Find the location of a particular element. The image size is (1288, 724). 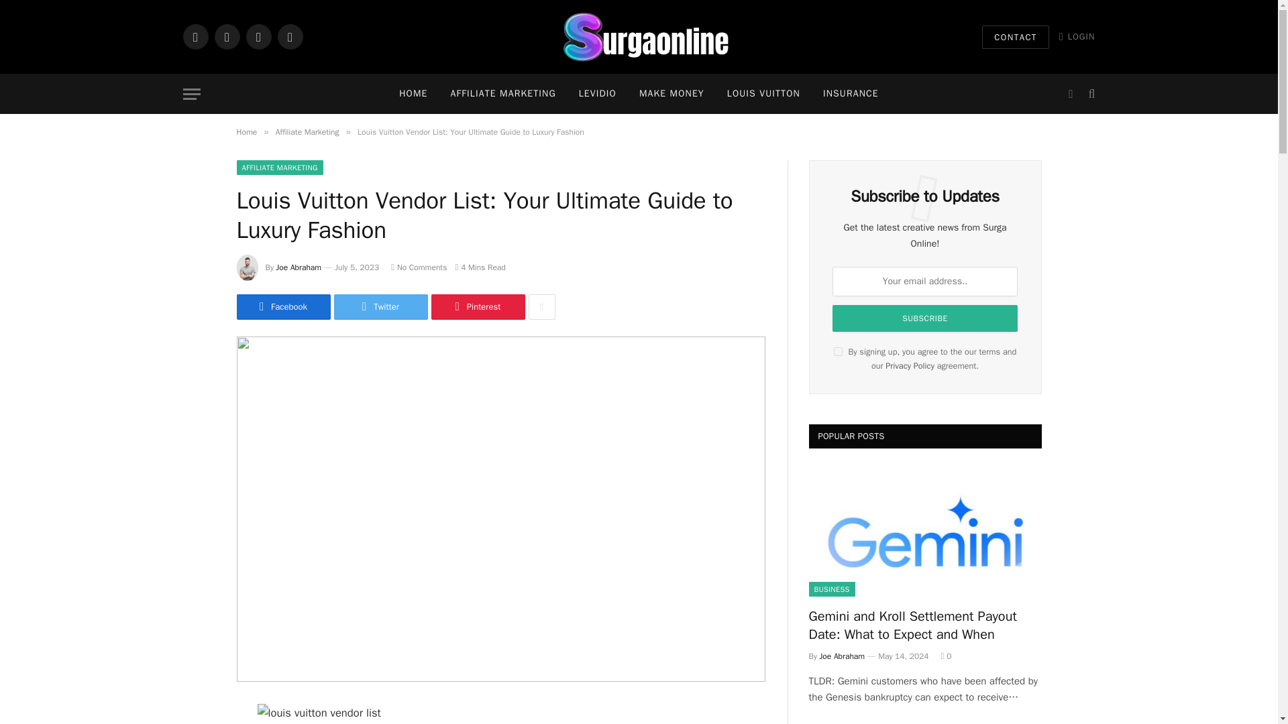

Subscribe is located at coordinates (924, 318).